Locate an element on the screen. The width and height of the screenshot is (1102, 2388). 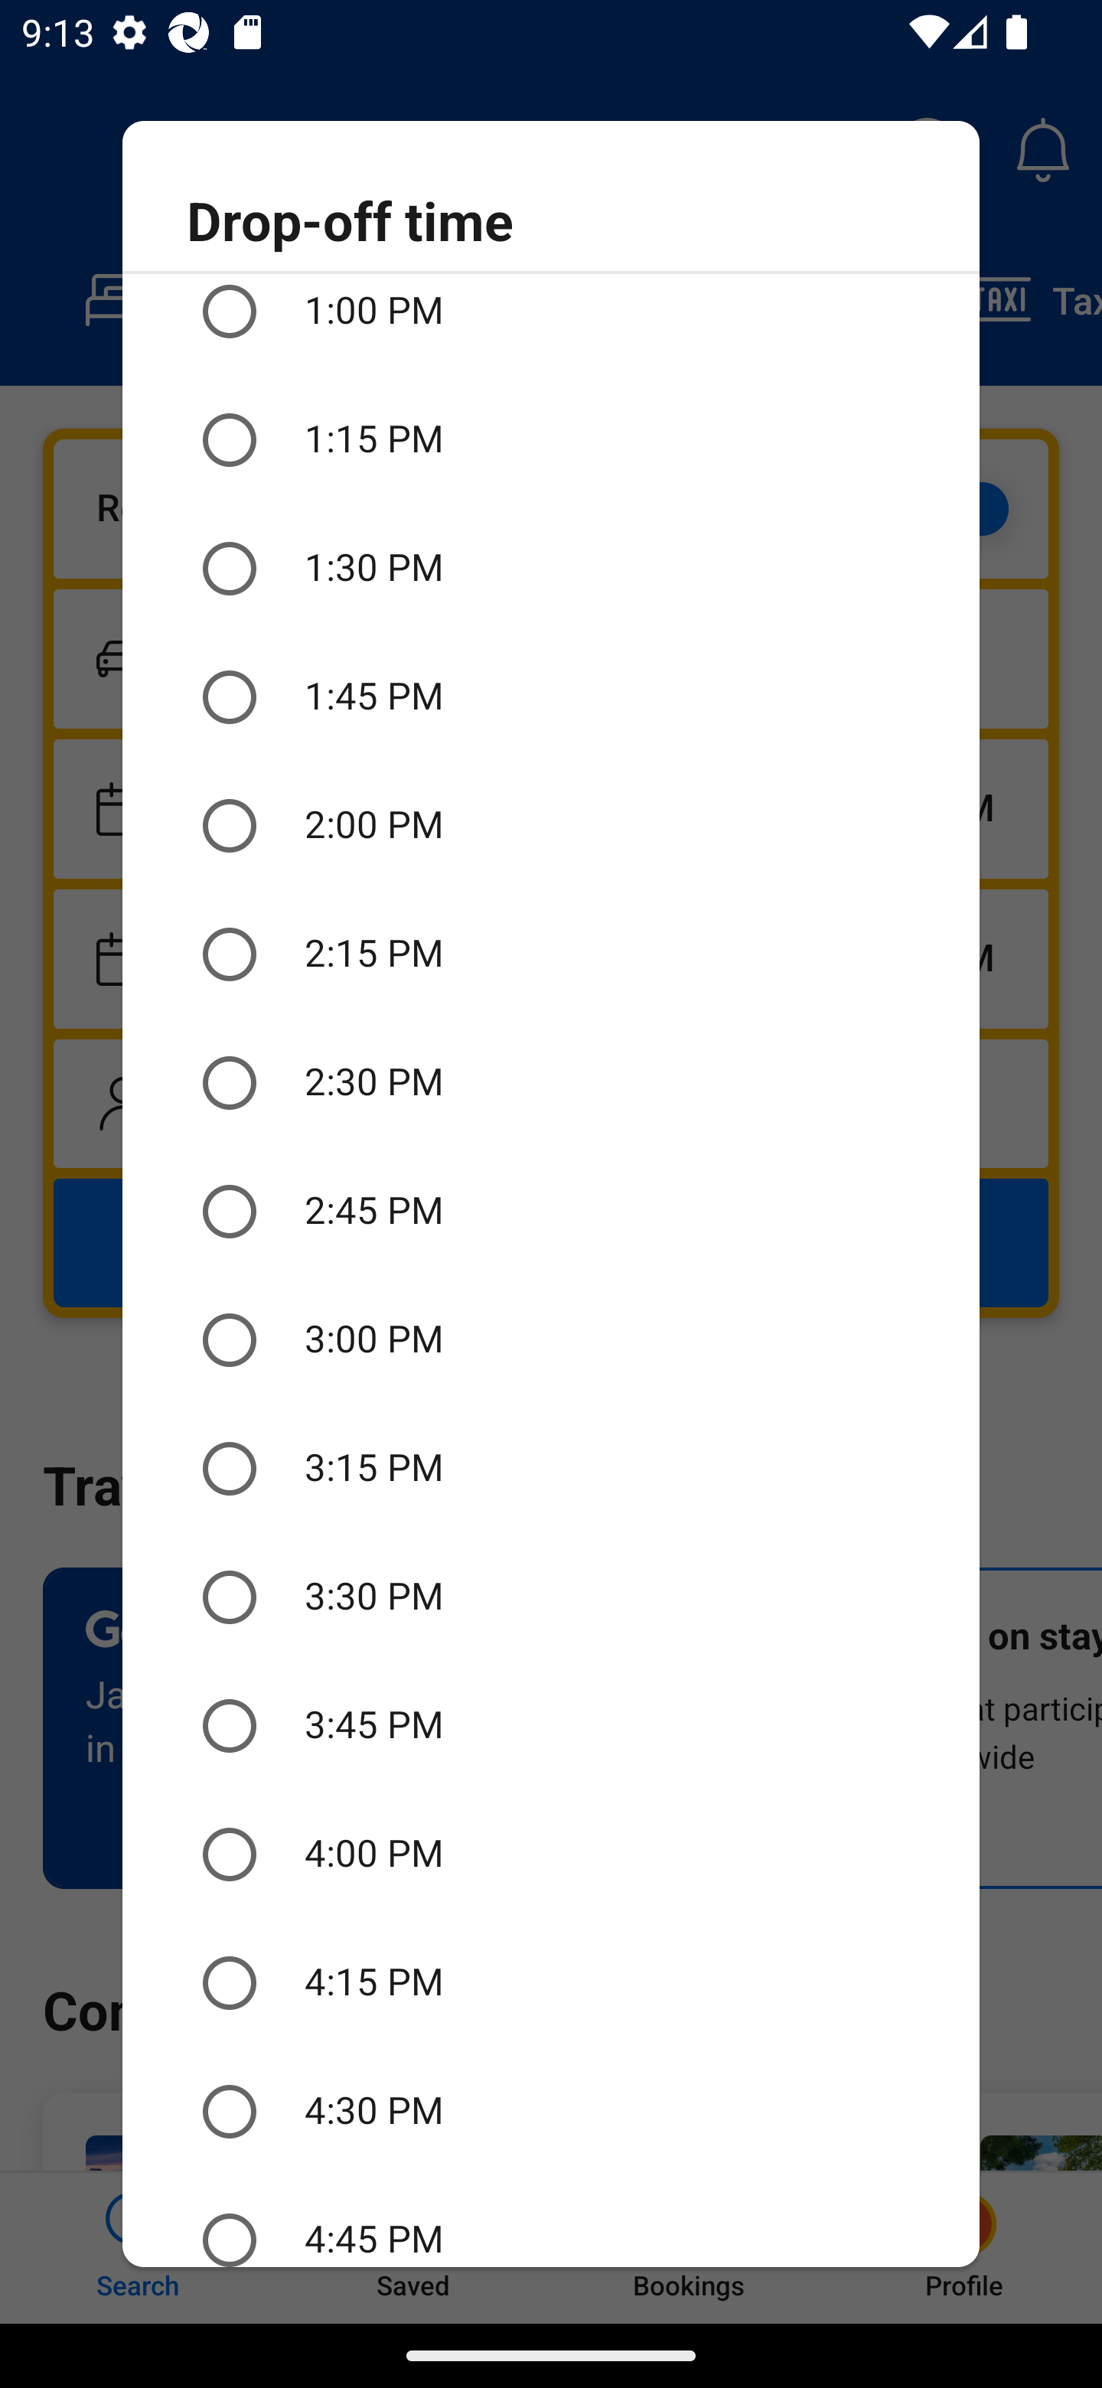
3:15 PM is located at coordinates (551, 1468).